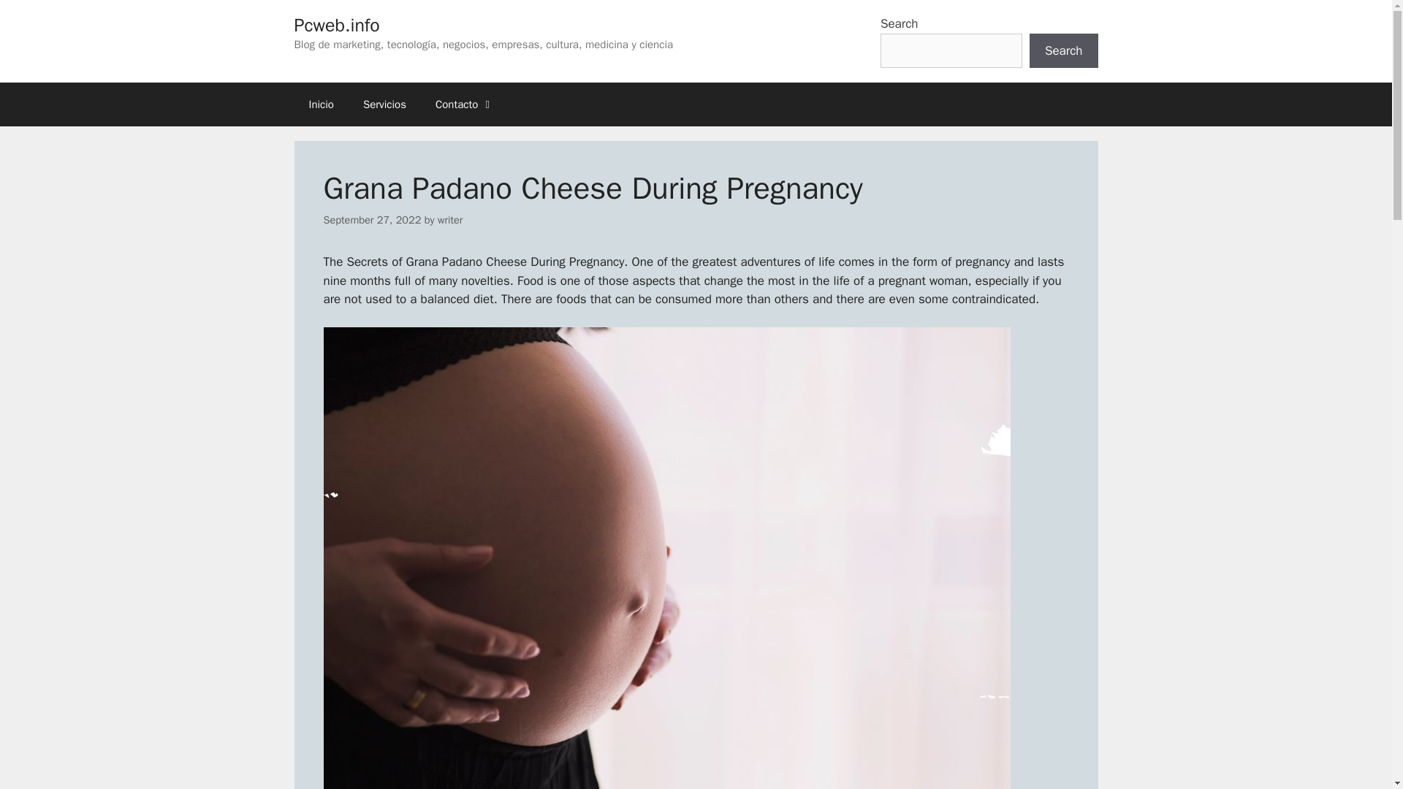 The width and height of the screenshot is (1403, 789). I want to click on Contacto, so click(465, 104).